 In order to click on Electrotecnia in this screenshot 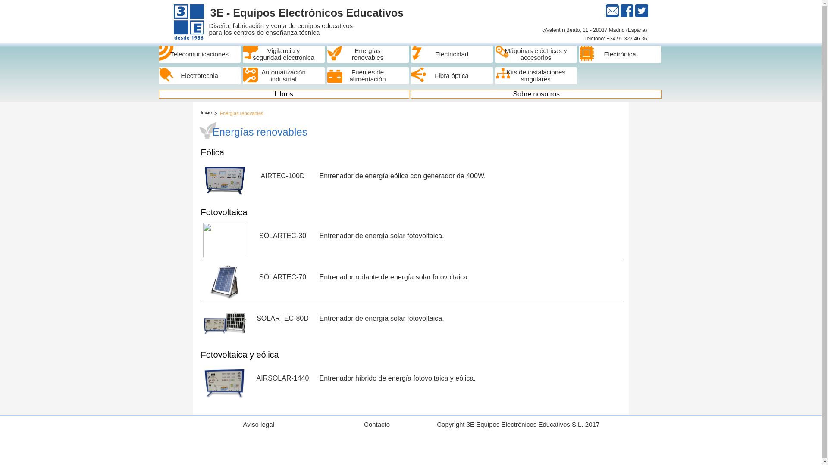, I will do `click(200, 76)`.